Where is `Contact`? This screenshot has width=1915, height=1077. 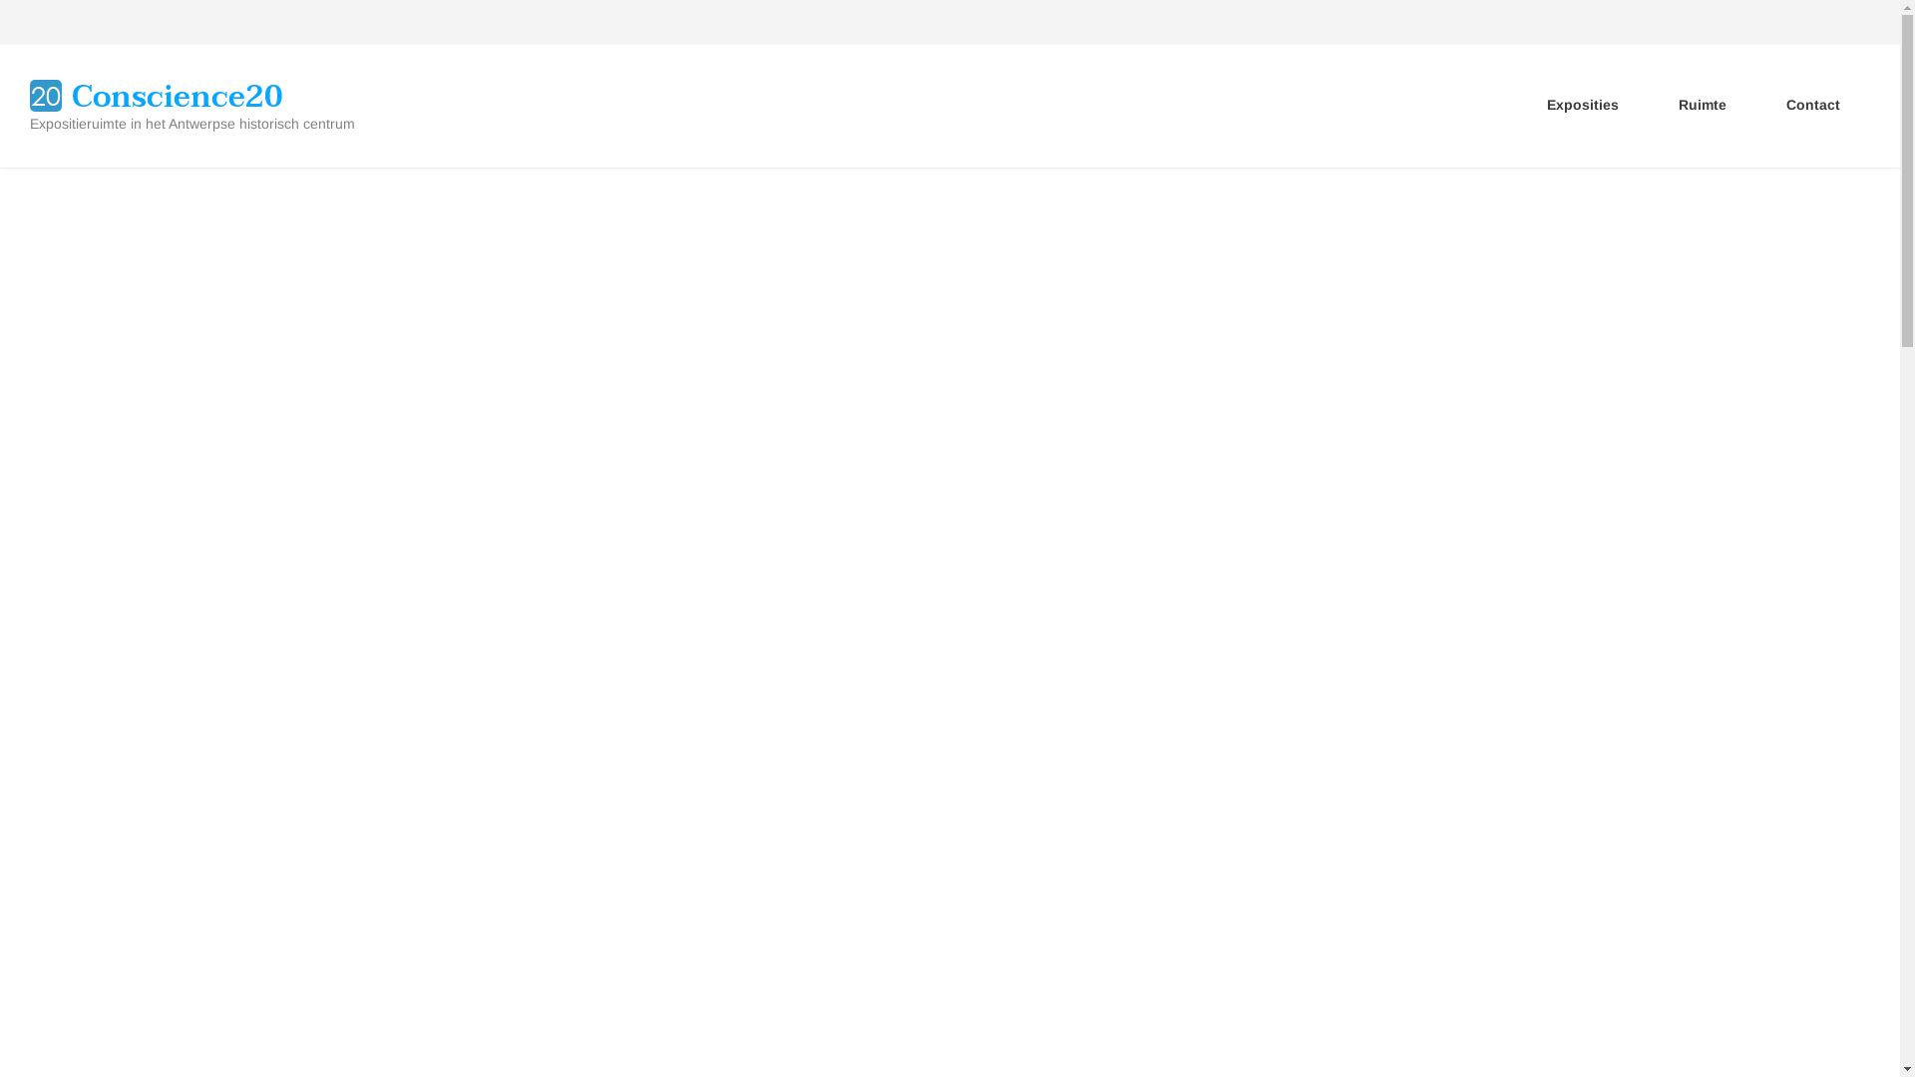
Contact is located at coordinates (1813, 106).